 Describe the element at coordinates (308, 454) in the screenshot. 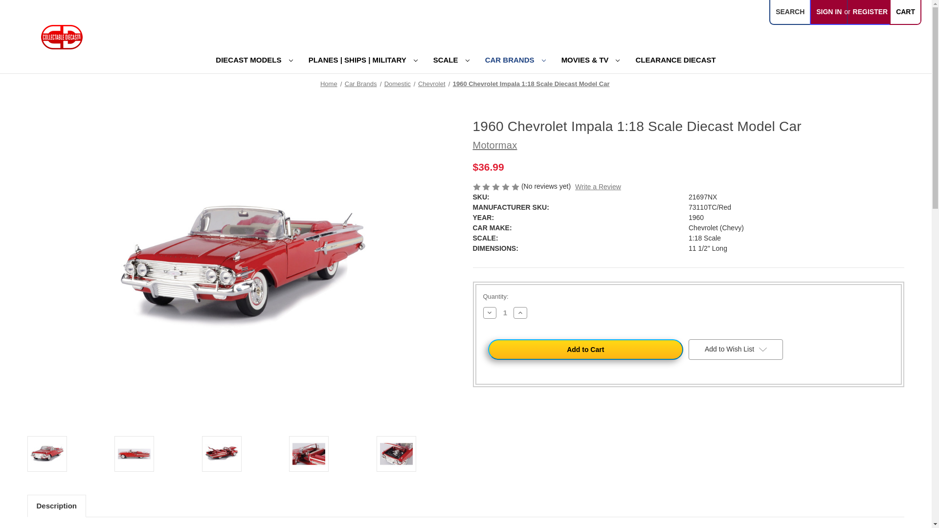

I see `1960 Chevrolet Impala Alt Image 3` at that location.